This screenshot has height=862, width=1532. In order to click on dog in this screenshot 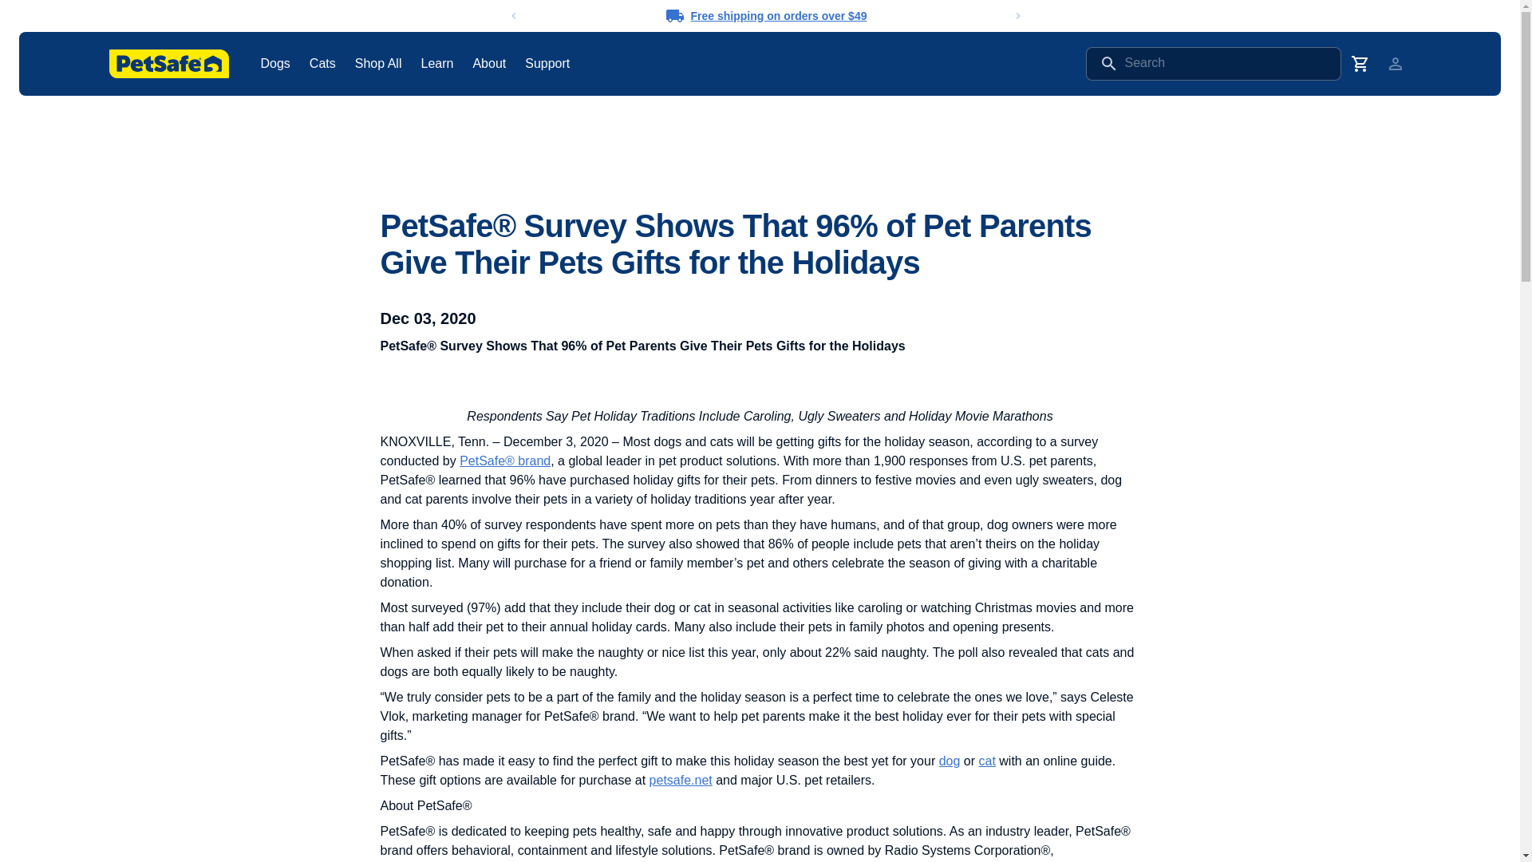, I will do `click(950, 761)`.